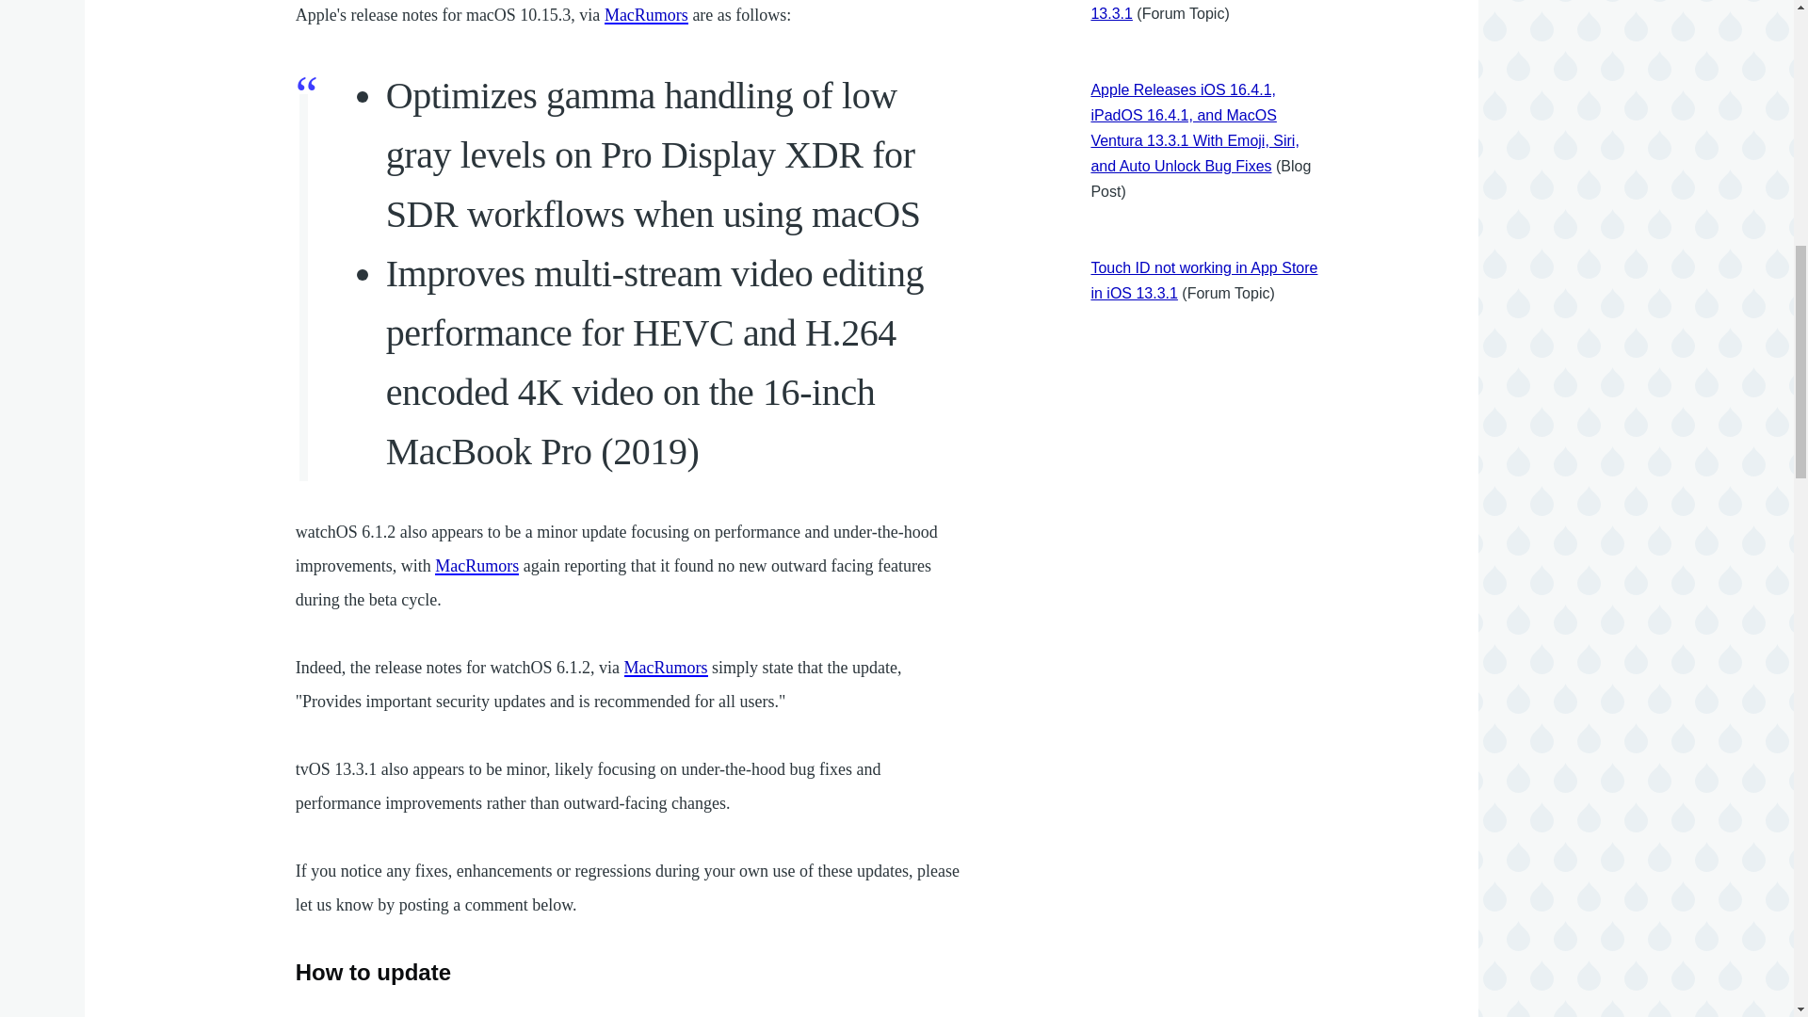  Describe the element at coordinates (646, 15) in the screenshot. I see `MacRumors` at that location.